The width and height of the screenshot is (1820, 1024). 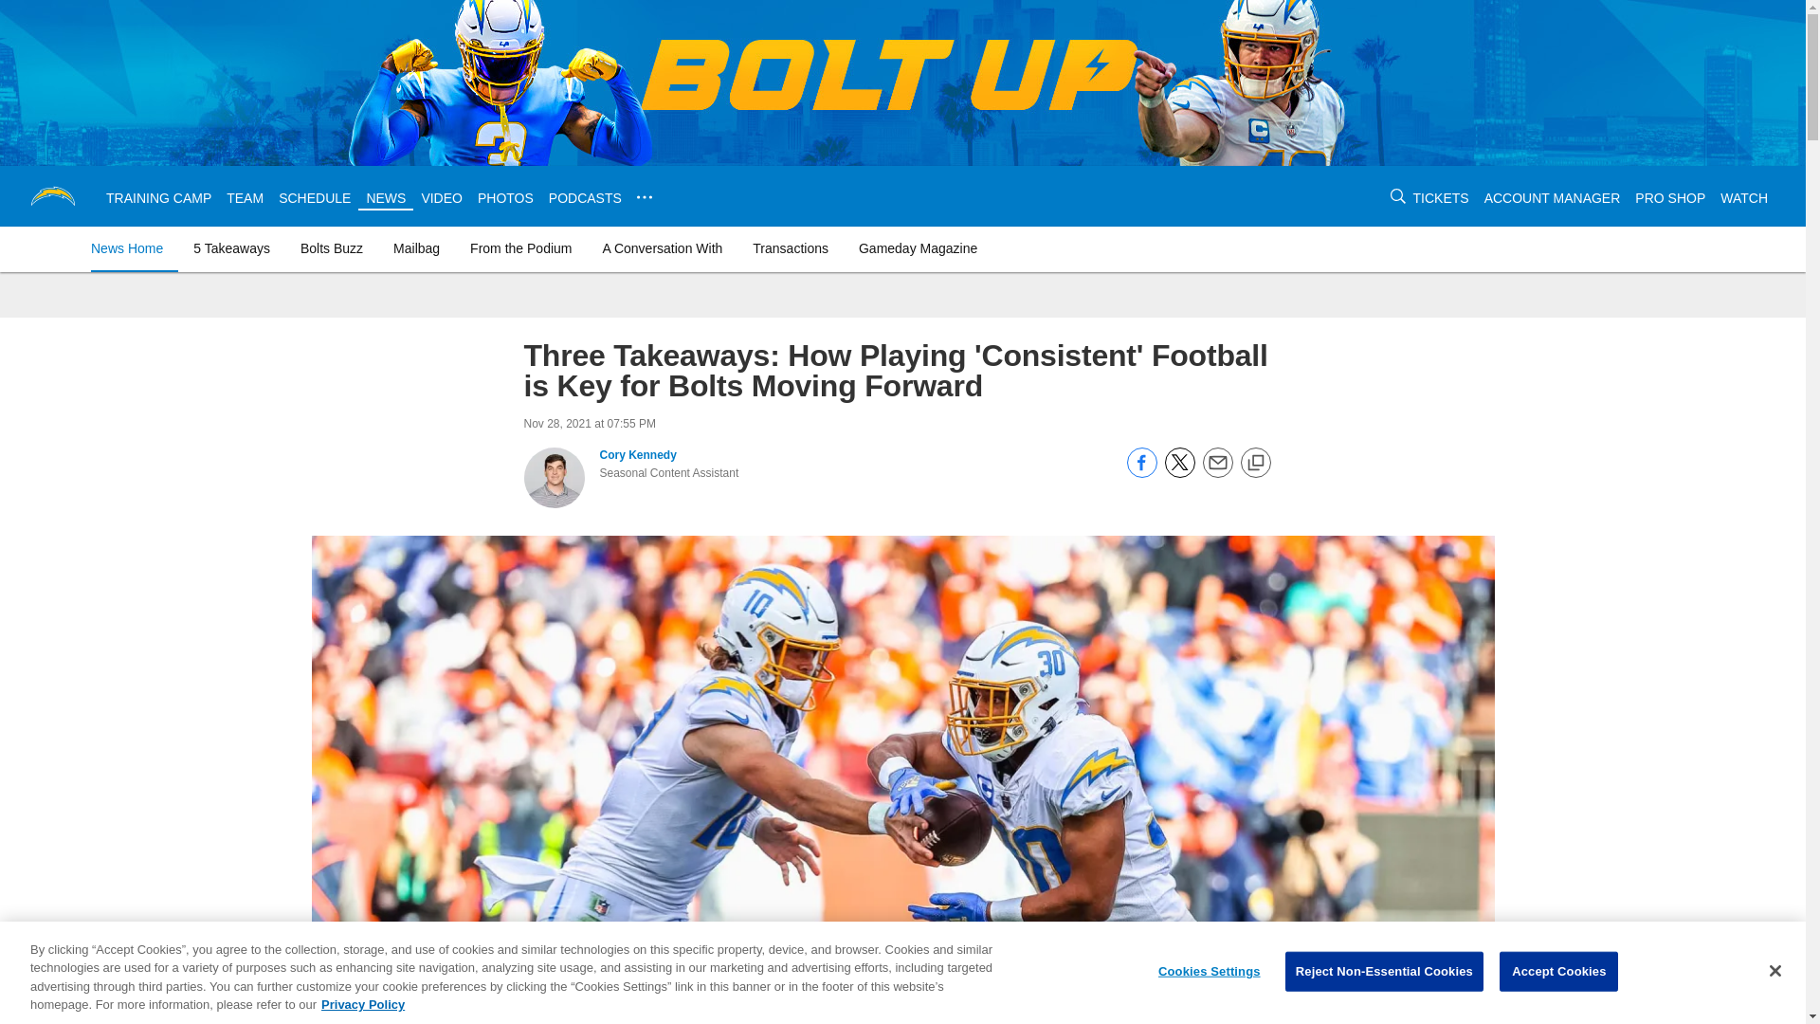 What do you see at coordinates (441, 197) in the screenshot?
I see `VIDEO` at bounding box center [441, 197].